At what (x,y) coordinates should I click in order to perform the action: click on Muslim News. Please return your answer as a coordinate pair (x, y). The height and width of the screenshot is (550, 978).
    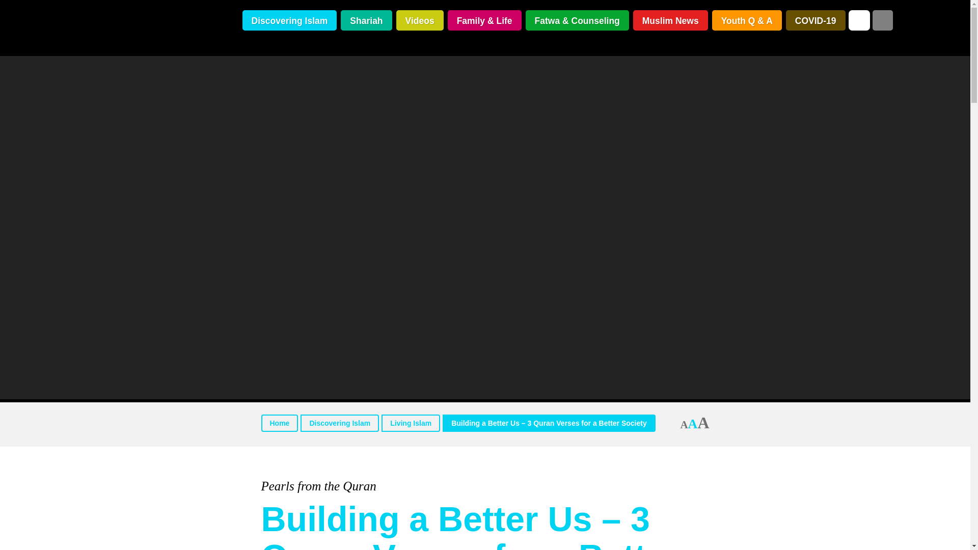
    Looking at the image, I should click on (670, 20).